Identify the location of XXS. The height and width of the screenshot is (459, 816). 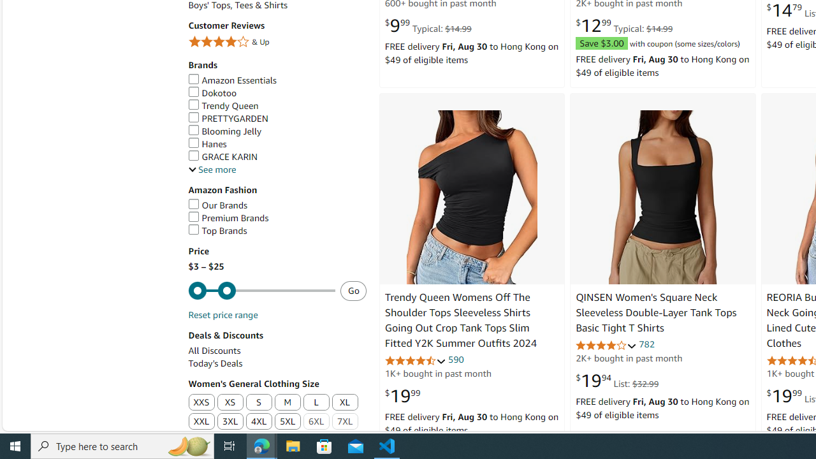
(201, 402).